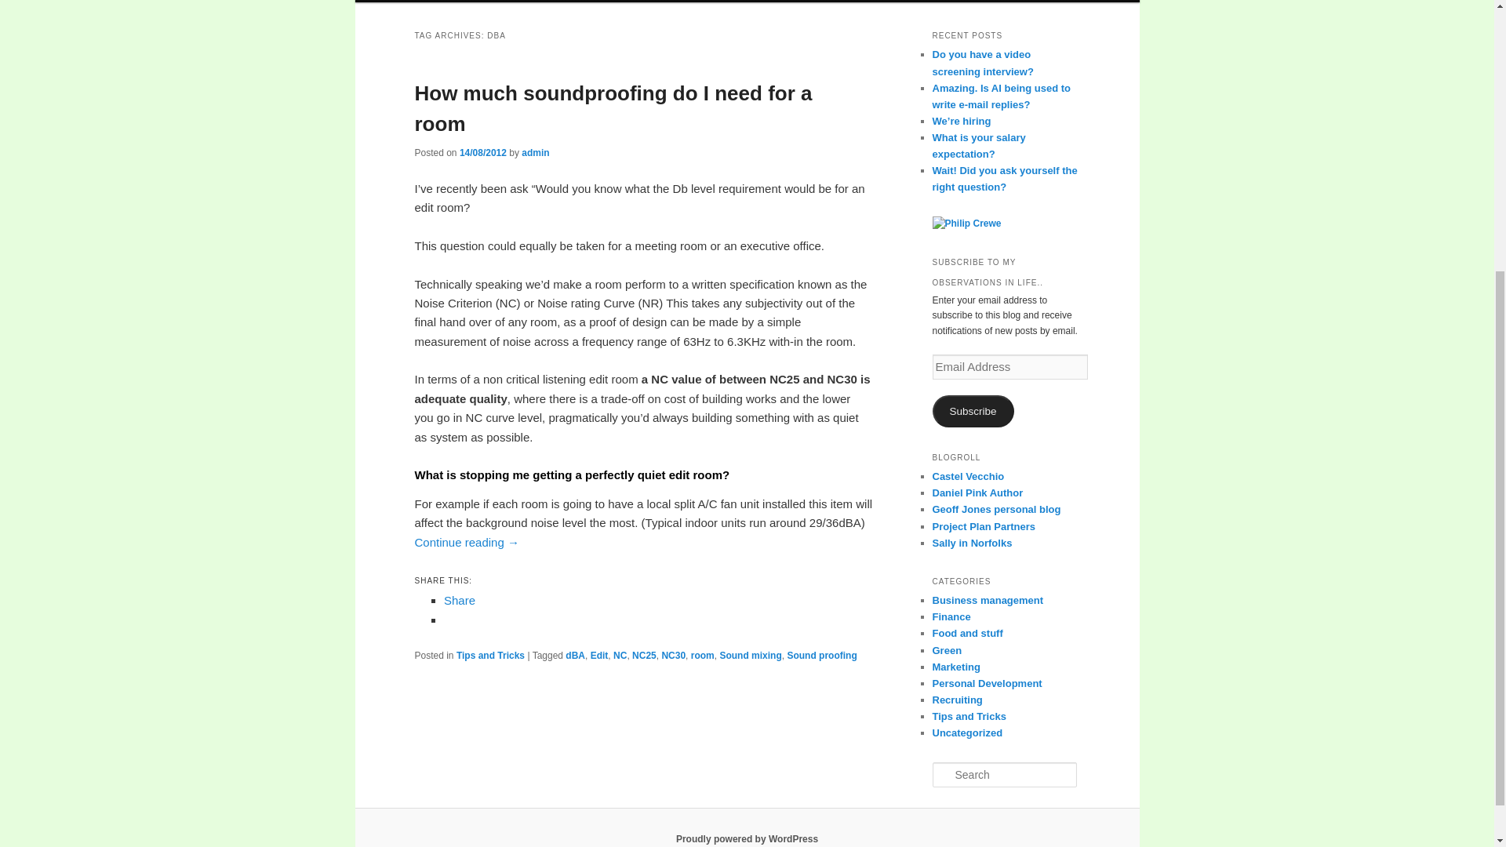 Image resolution: width=1506 pixels, height=847 pixels. I want to click on 9:54 pm, so click(482, 152).